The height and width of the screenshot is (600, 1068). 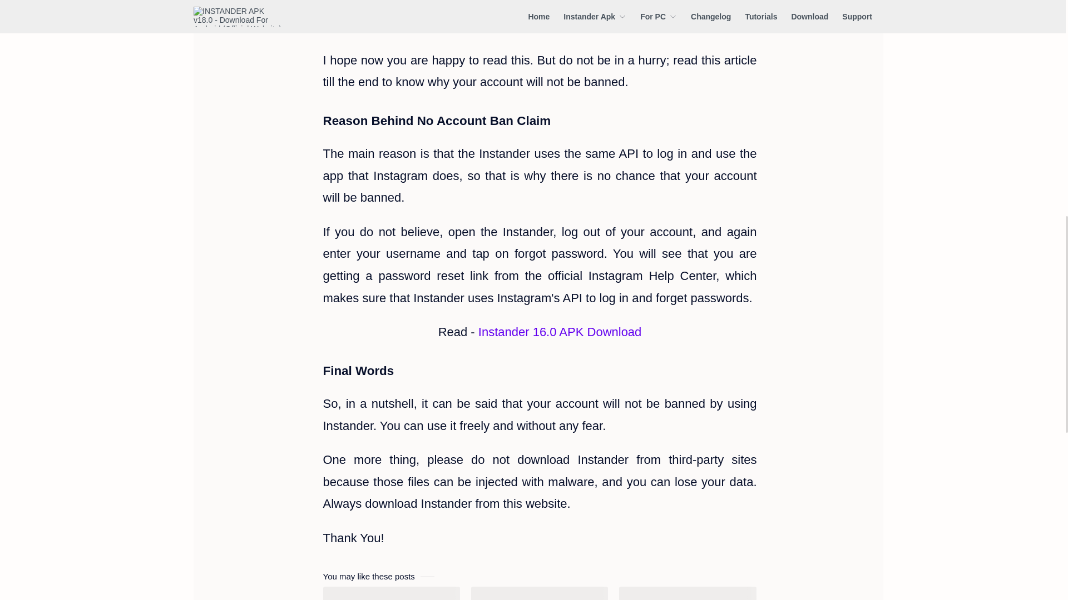 What do you see at coordinates (390, 593) in the screenshot?
I see `Can Your Account Be Banned by Using Instander?` at bounding box center [390, 593].